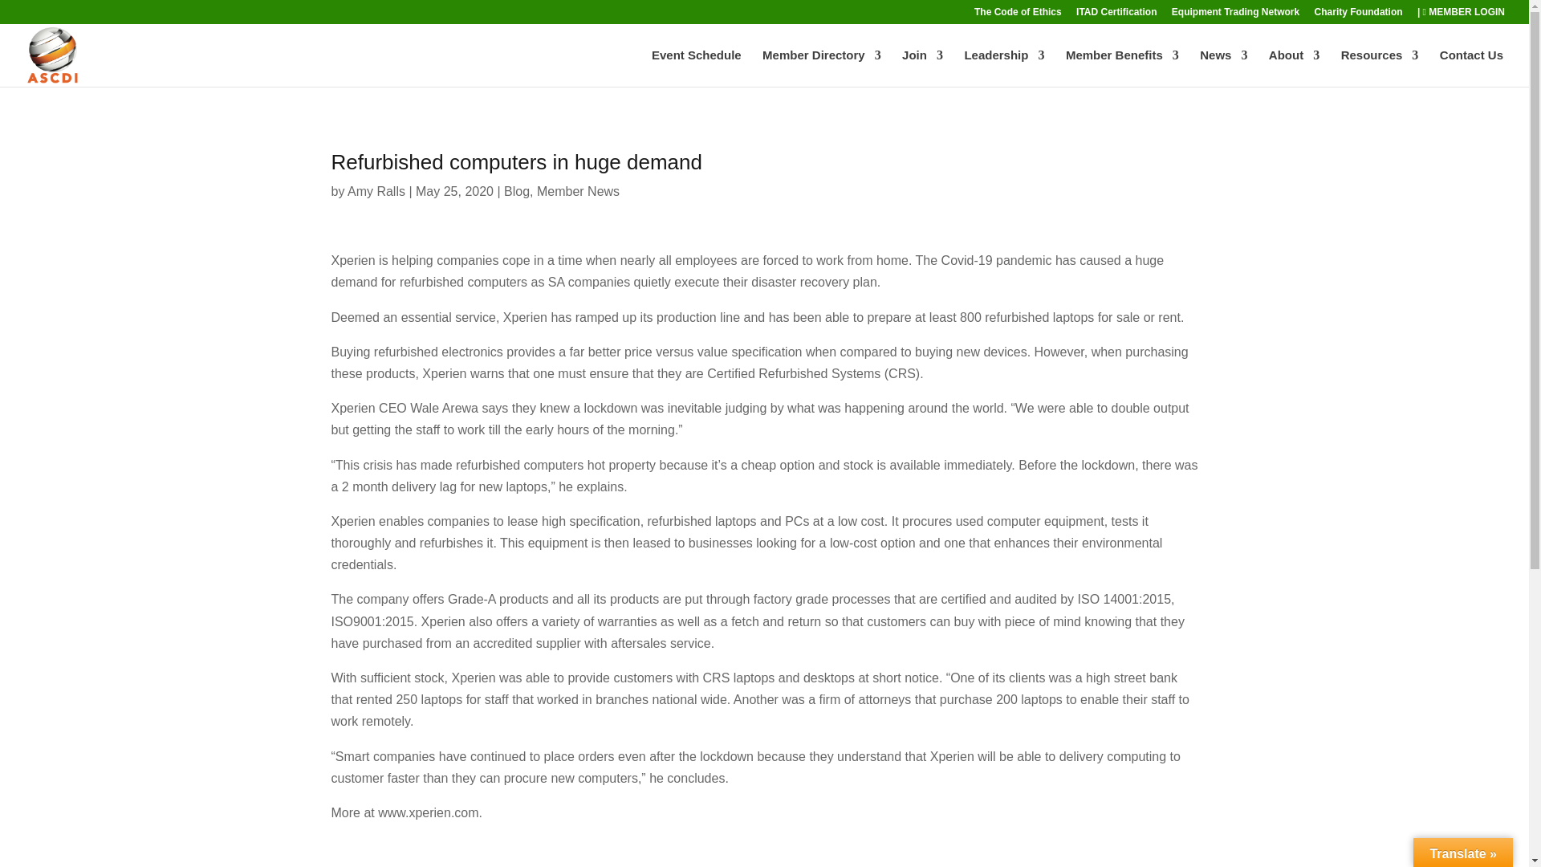  What do you see at coordinates (1004, 67) in the screenshot?
I see `Leadership` at bounding box center [1004, 67].